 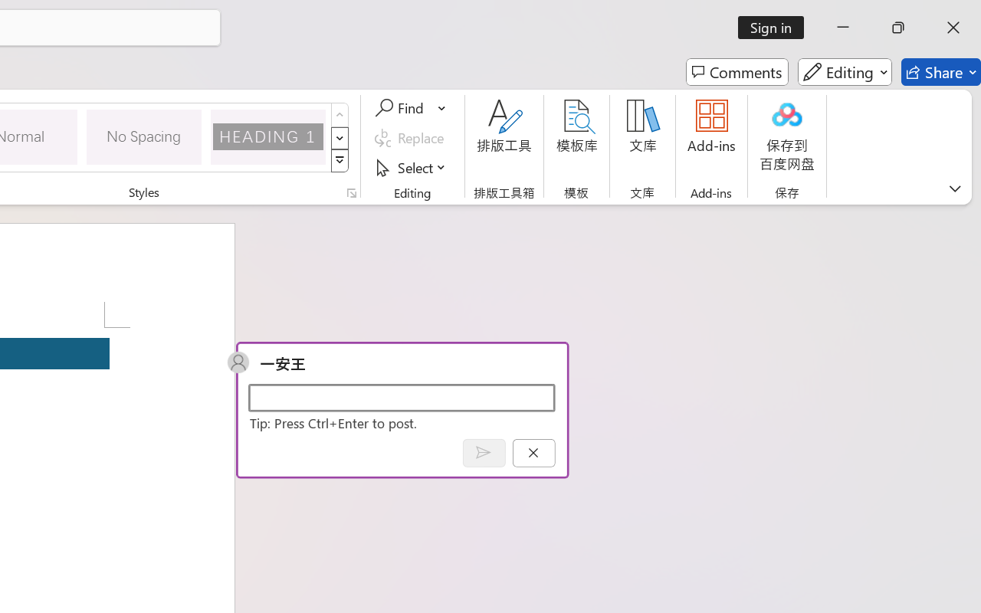 What do you see at coordinates (533, 452) in the screenshot?
I see `Cancel` at bounding box center [533, 452].